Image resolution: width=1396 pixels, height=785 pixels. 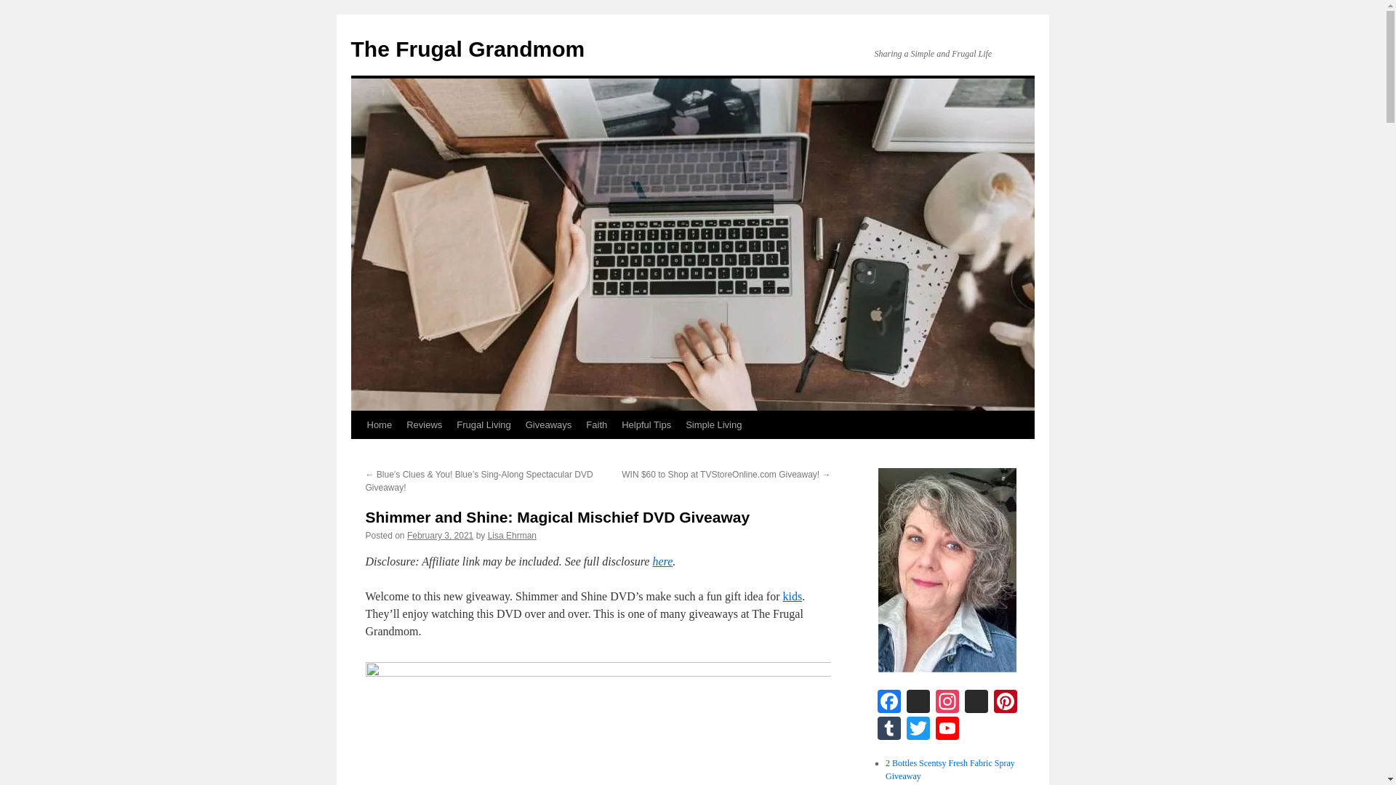 What do you see at coordinates (713, 424) in the screenshot?
I see `Simple Living` at bounding box center [713, 424].